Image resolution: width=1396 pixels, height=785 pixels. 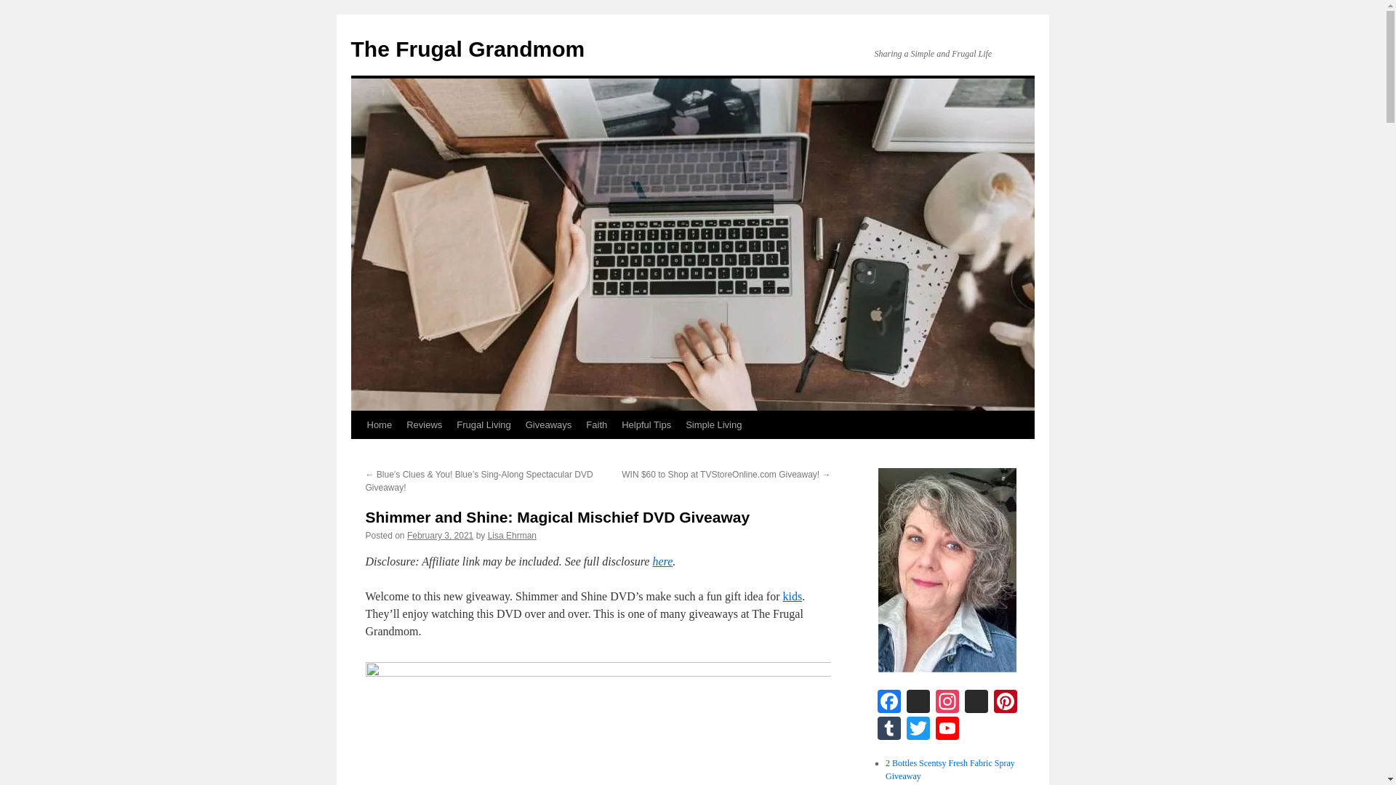 What do you see at coordinates (713, 424) in the screenshot?
I see `Simple Living` at bounding box center [713, 424].